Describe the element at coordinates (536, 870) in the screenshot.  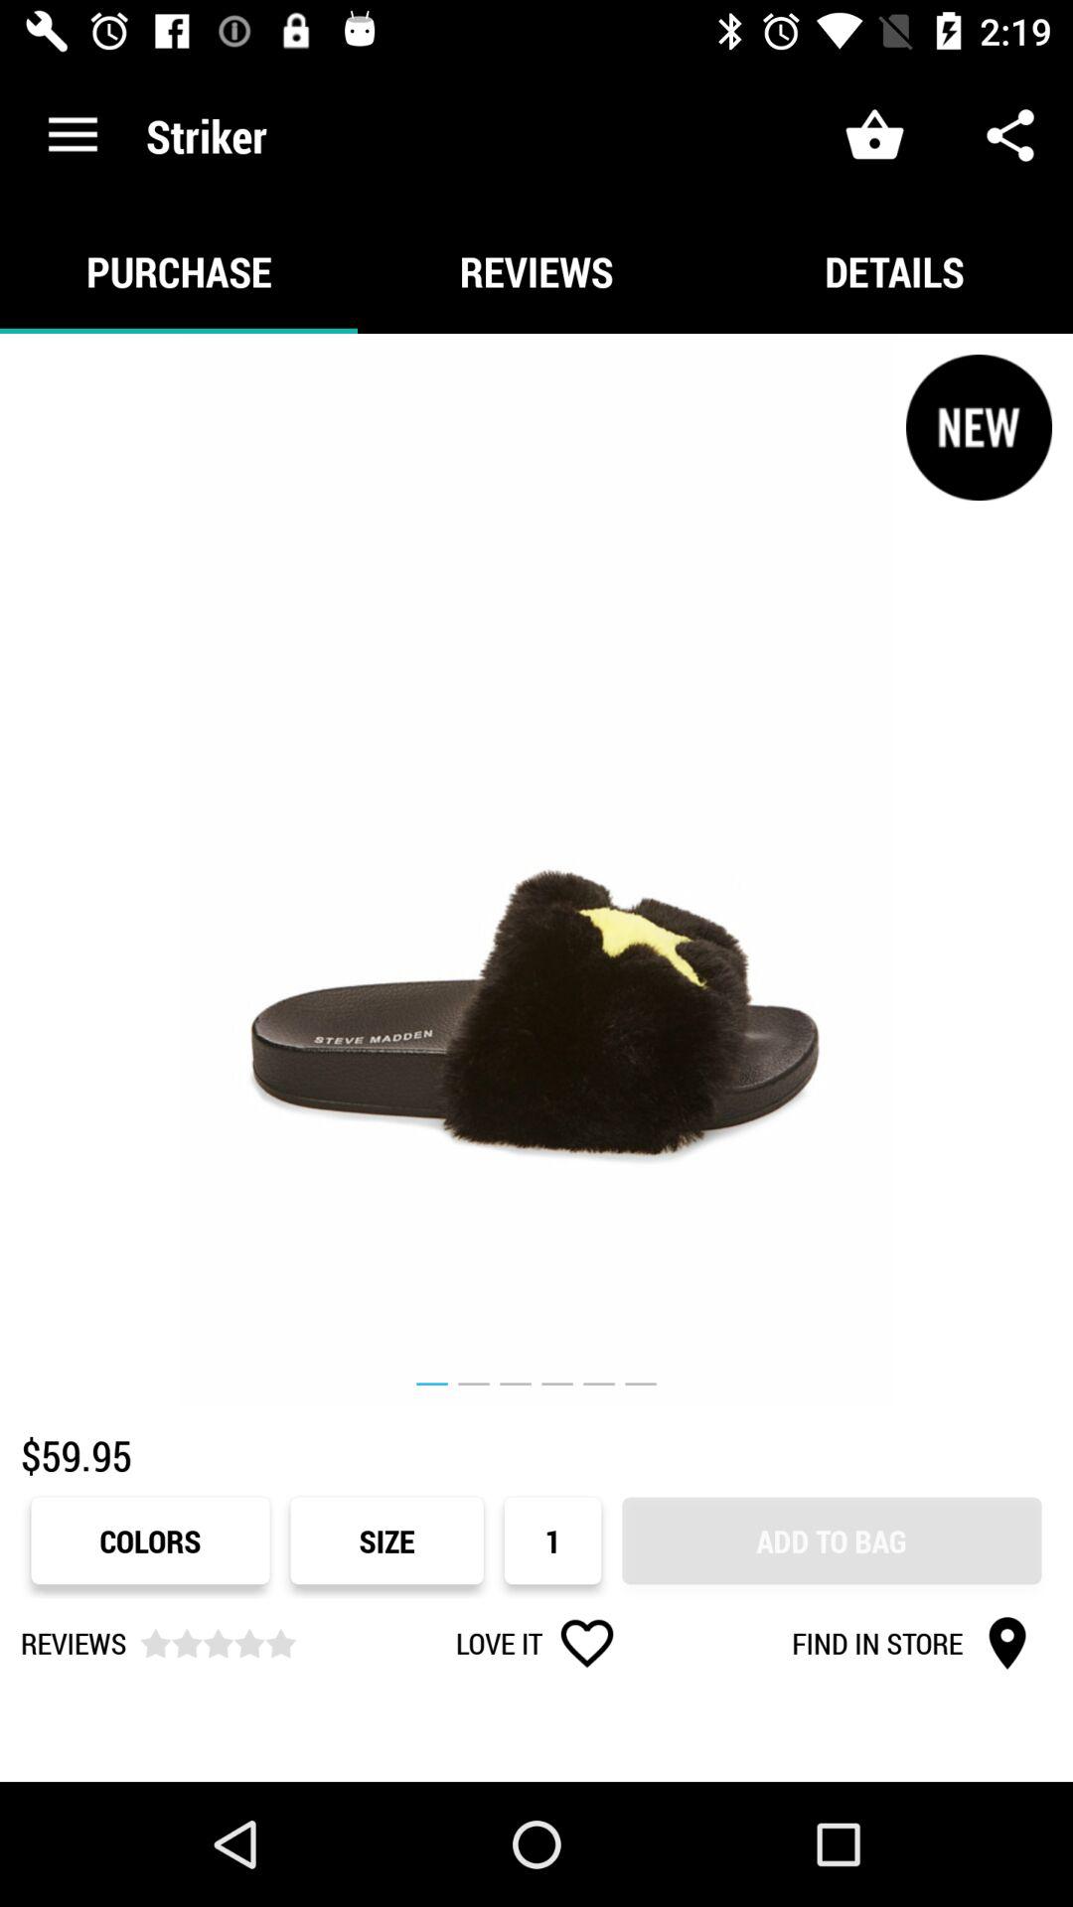
I see `launch item below the purchase` at that location.